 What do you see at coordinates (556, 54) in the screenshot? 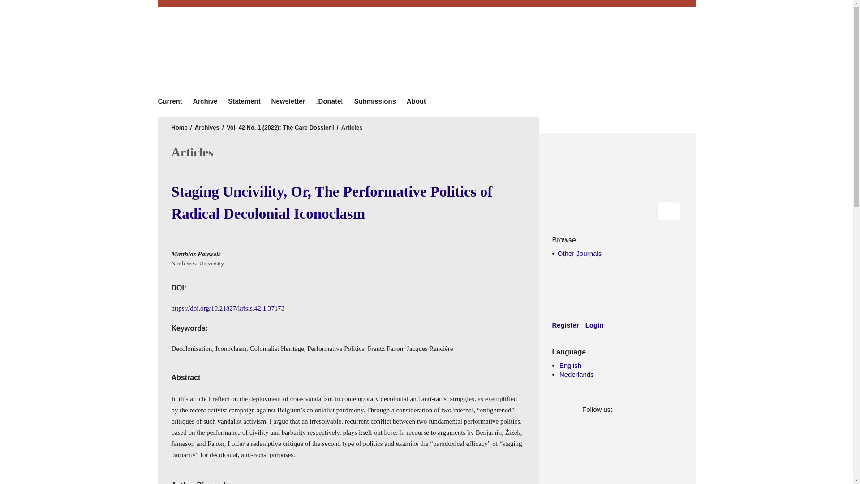
I see `University of Groningen Press` at bounding box center [556, 54].